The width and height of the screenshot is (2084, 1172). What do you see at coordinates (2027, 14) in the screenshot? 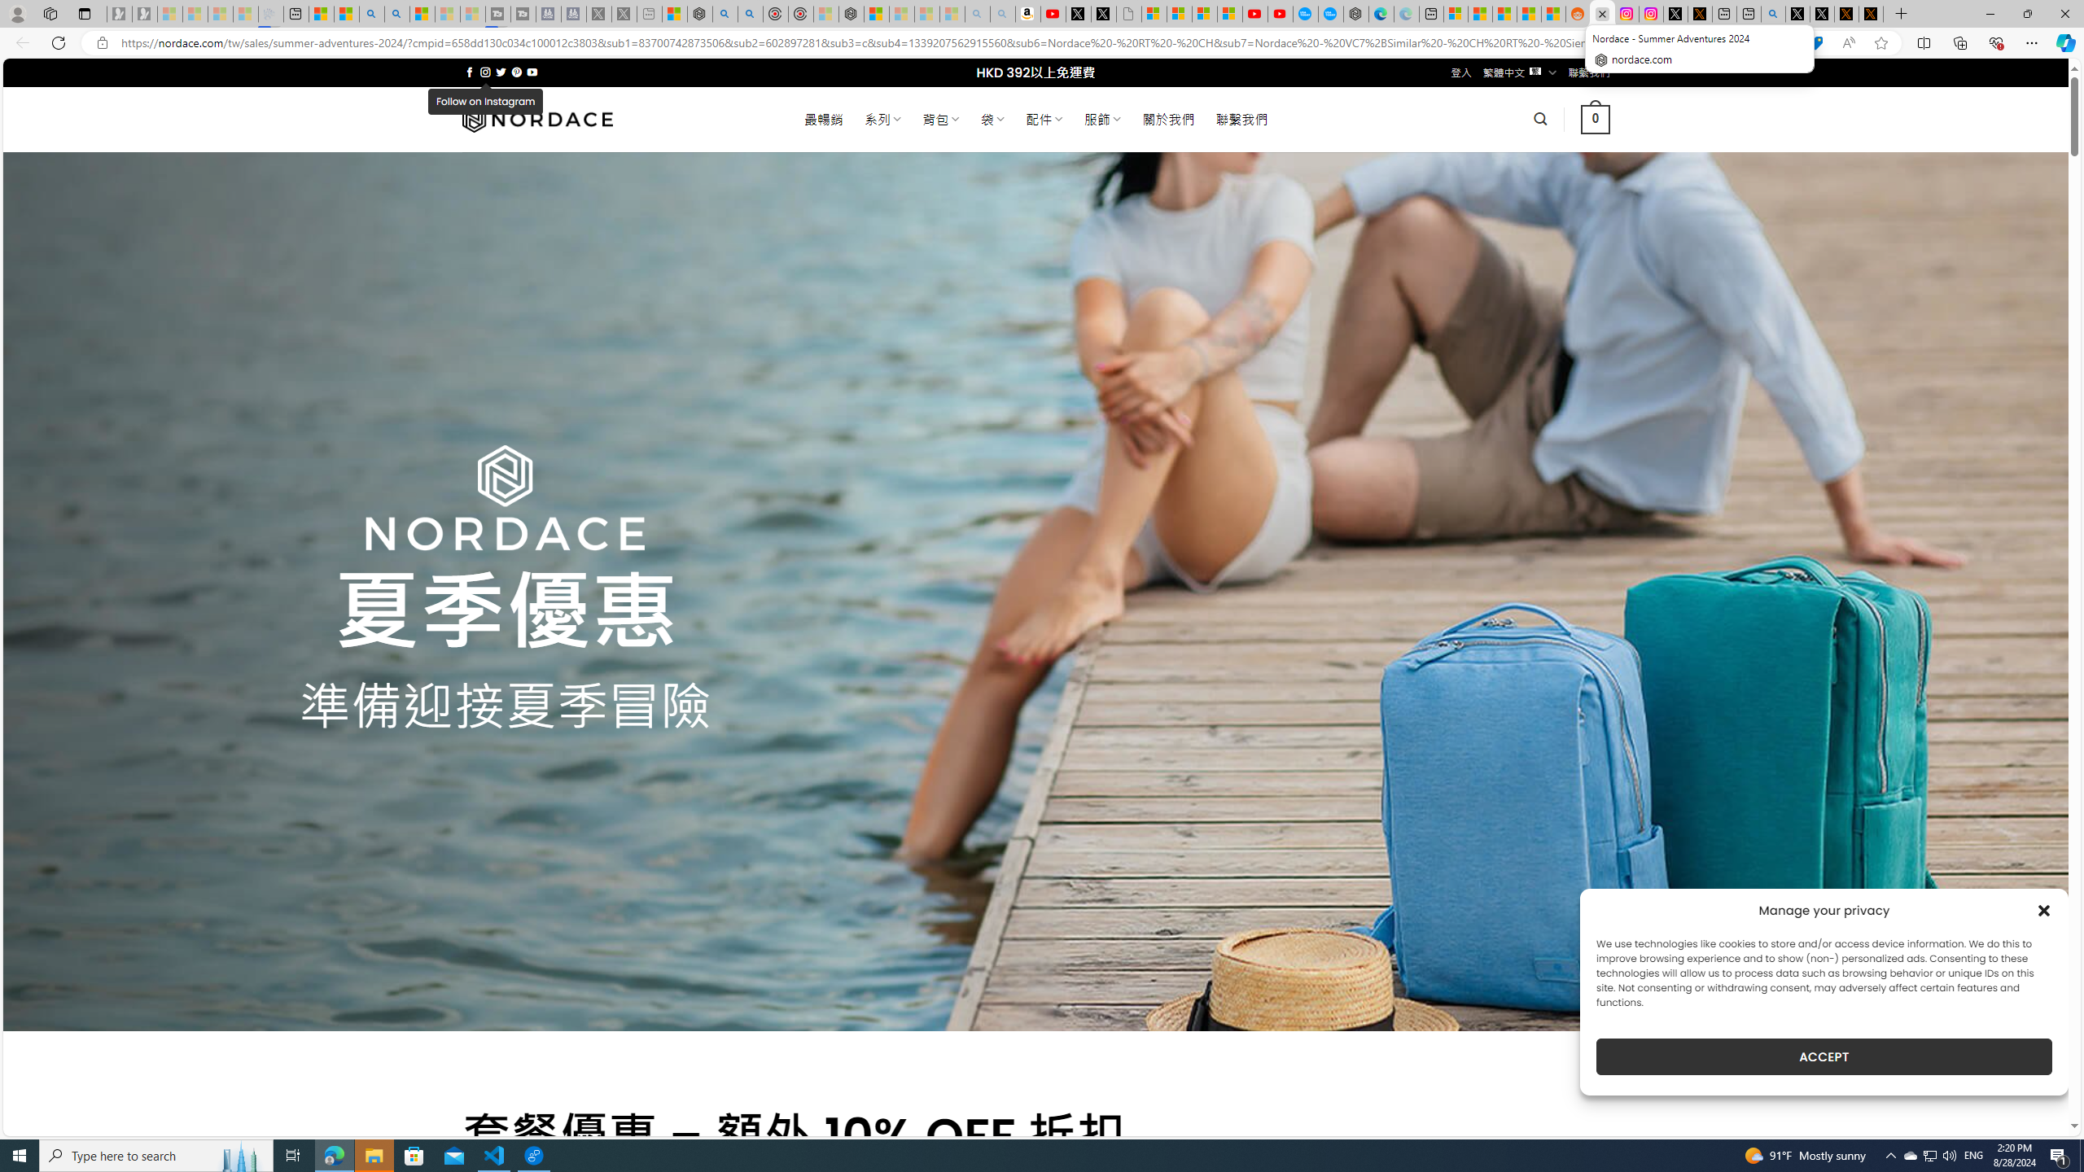
I see `Restore` at bounding box center [2027, 14].